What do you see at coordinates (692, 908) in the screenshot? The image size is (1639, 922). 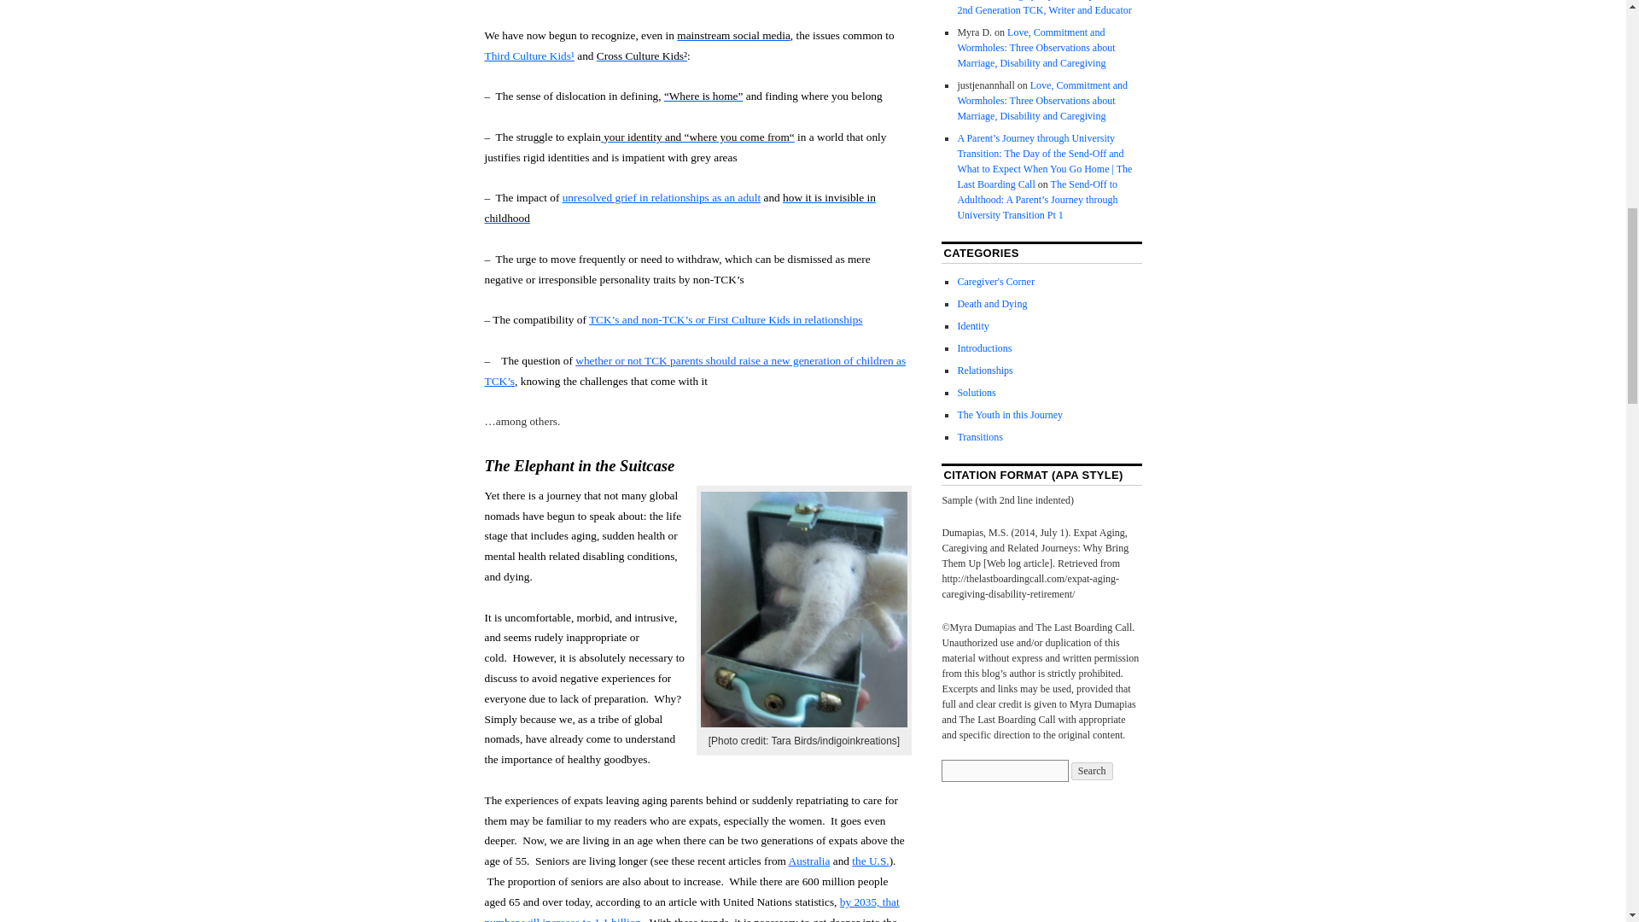 I see `by 2035, that number will increase to 1.1 billion` at bounding box center [692, 908].